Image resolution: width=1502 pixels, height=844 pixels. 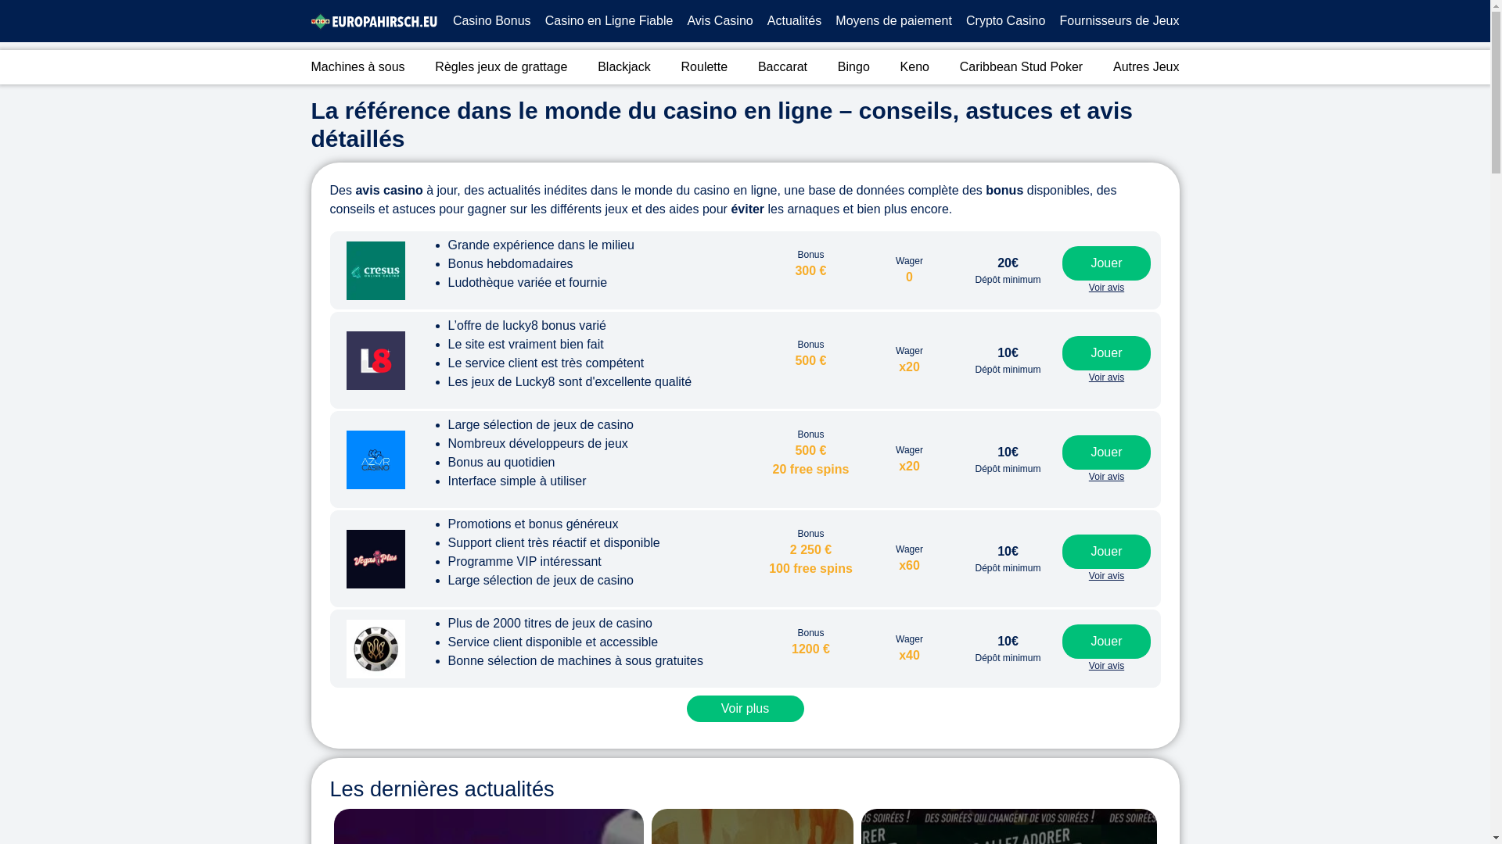 I want to click on Jouer, so click(x=1106, y=452).